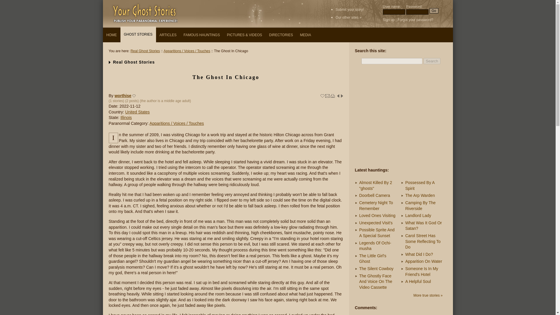  Describe the element at coordinates (134, 96) in the screenshot. I see `Add worthise to your favorite people` at that location.